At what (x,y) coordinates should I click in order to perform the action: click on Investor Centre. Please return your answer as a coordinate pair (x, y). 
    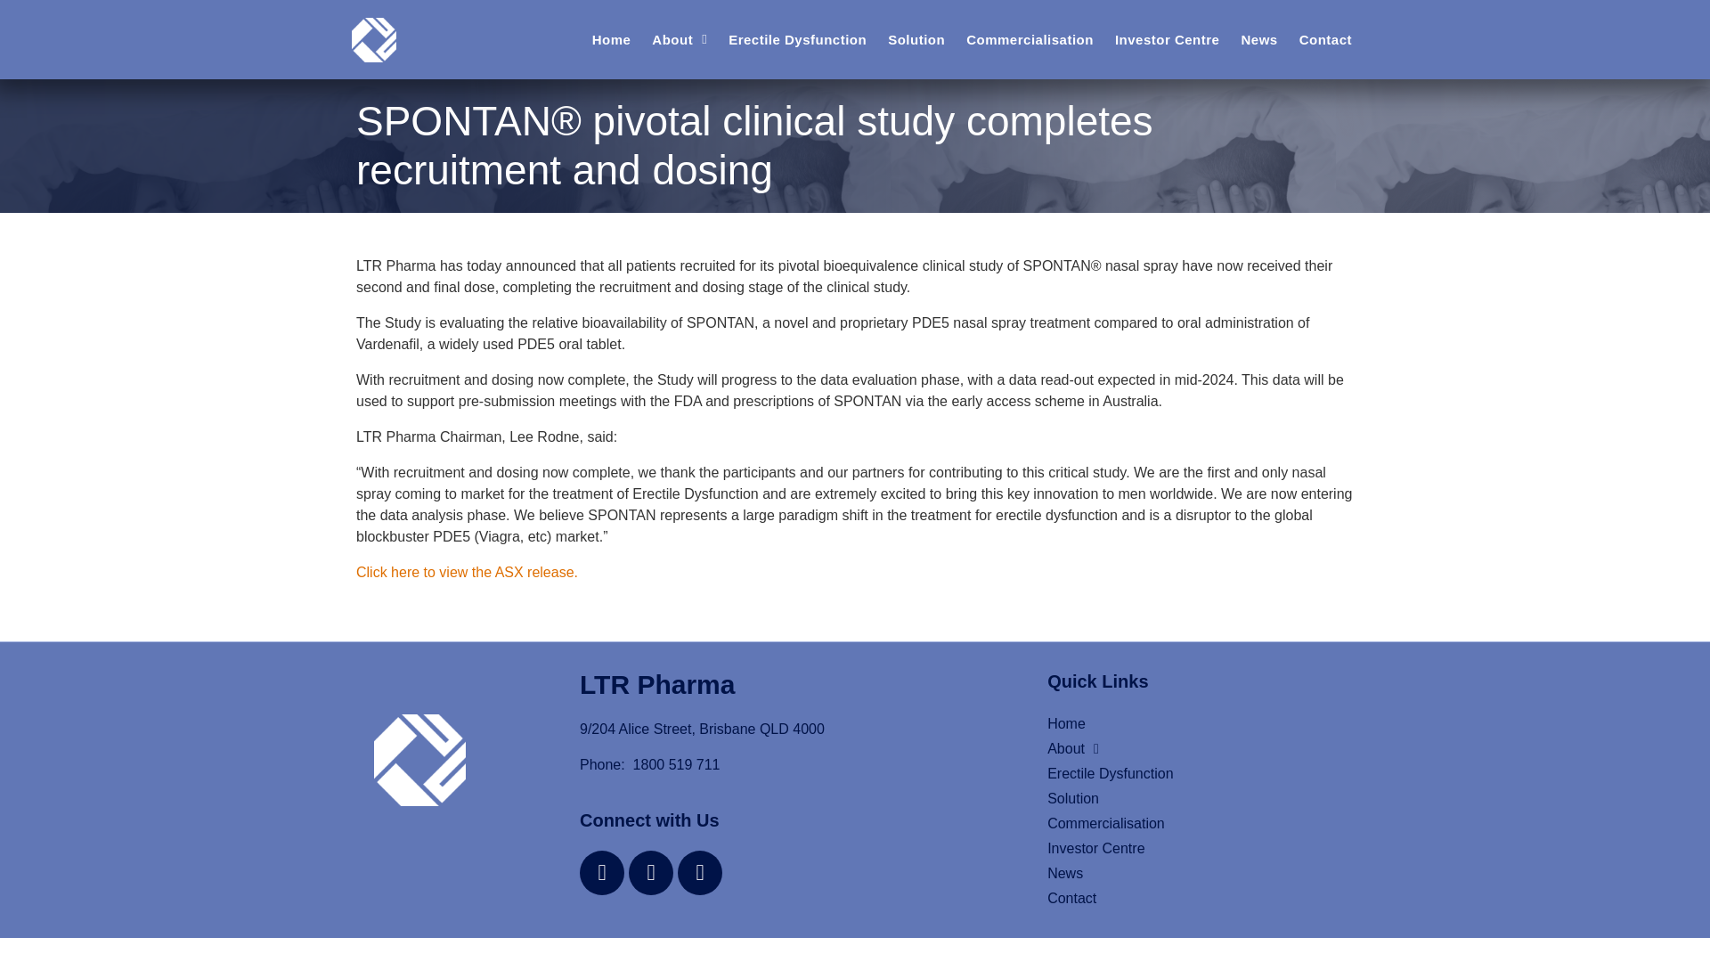
    Looking at the image, I should click on (1189, 848).